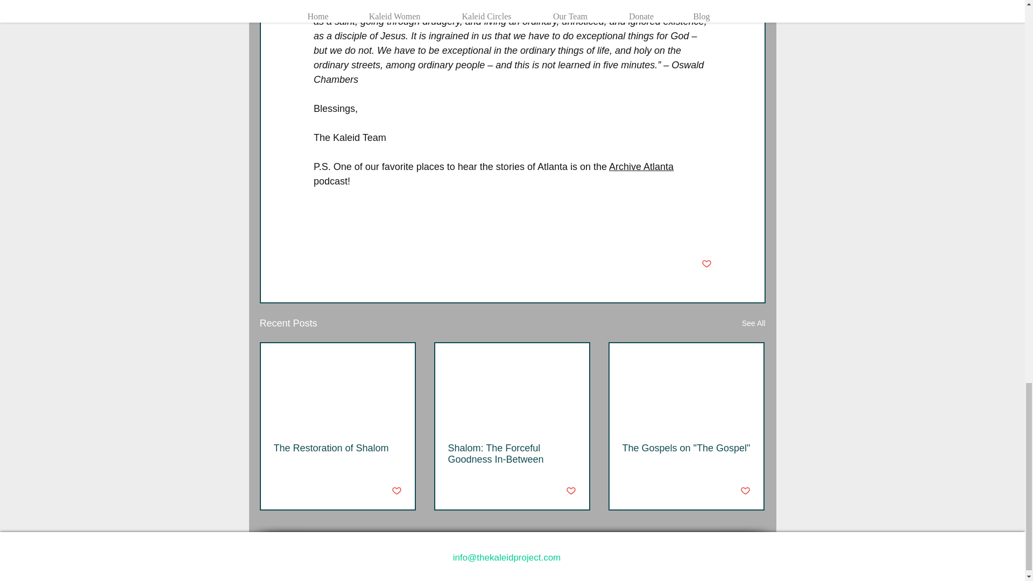 This screenshot has width=1033, height=581. I want to click on See All, so click(753, 323).